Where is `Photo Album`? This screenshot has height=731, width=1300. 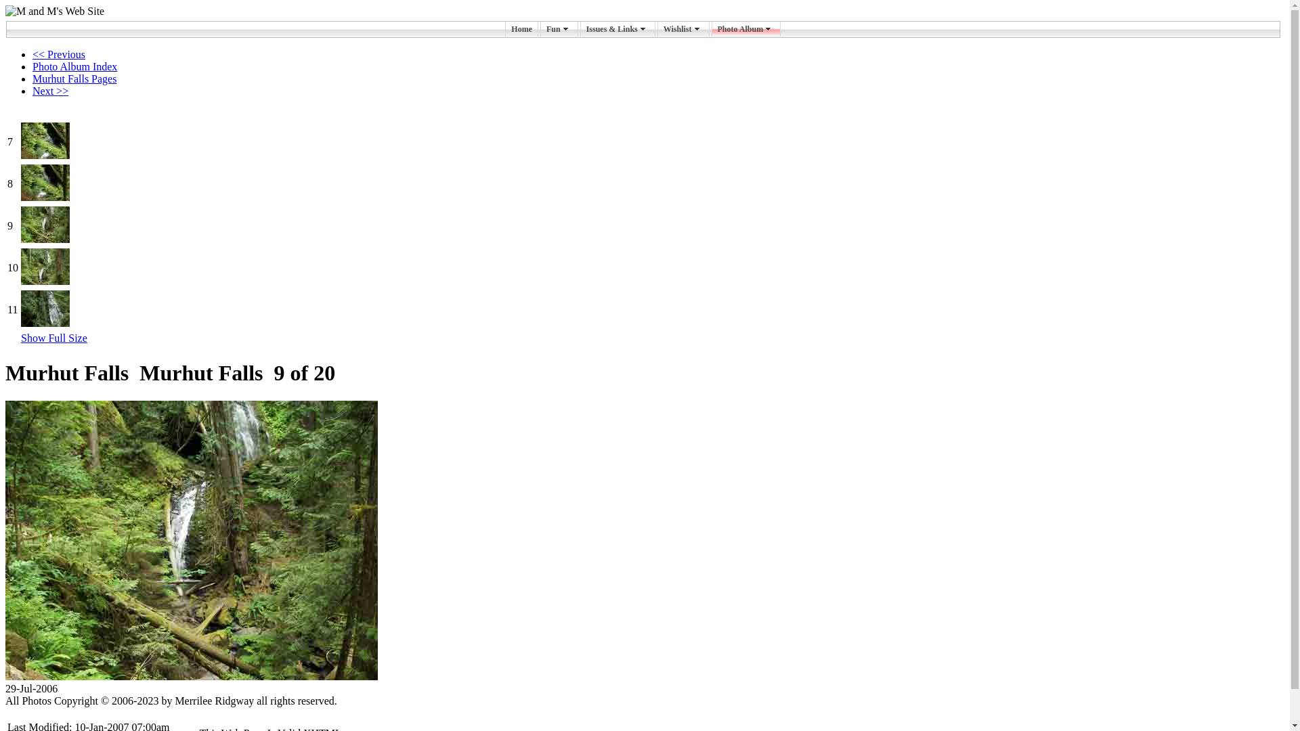 Photo Album is located at coordinates (746, 29).